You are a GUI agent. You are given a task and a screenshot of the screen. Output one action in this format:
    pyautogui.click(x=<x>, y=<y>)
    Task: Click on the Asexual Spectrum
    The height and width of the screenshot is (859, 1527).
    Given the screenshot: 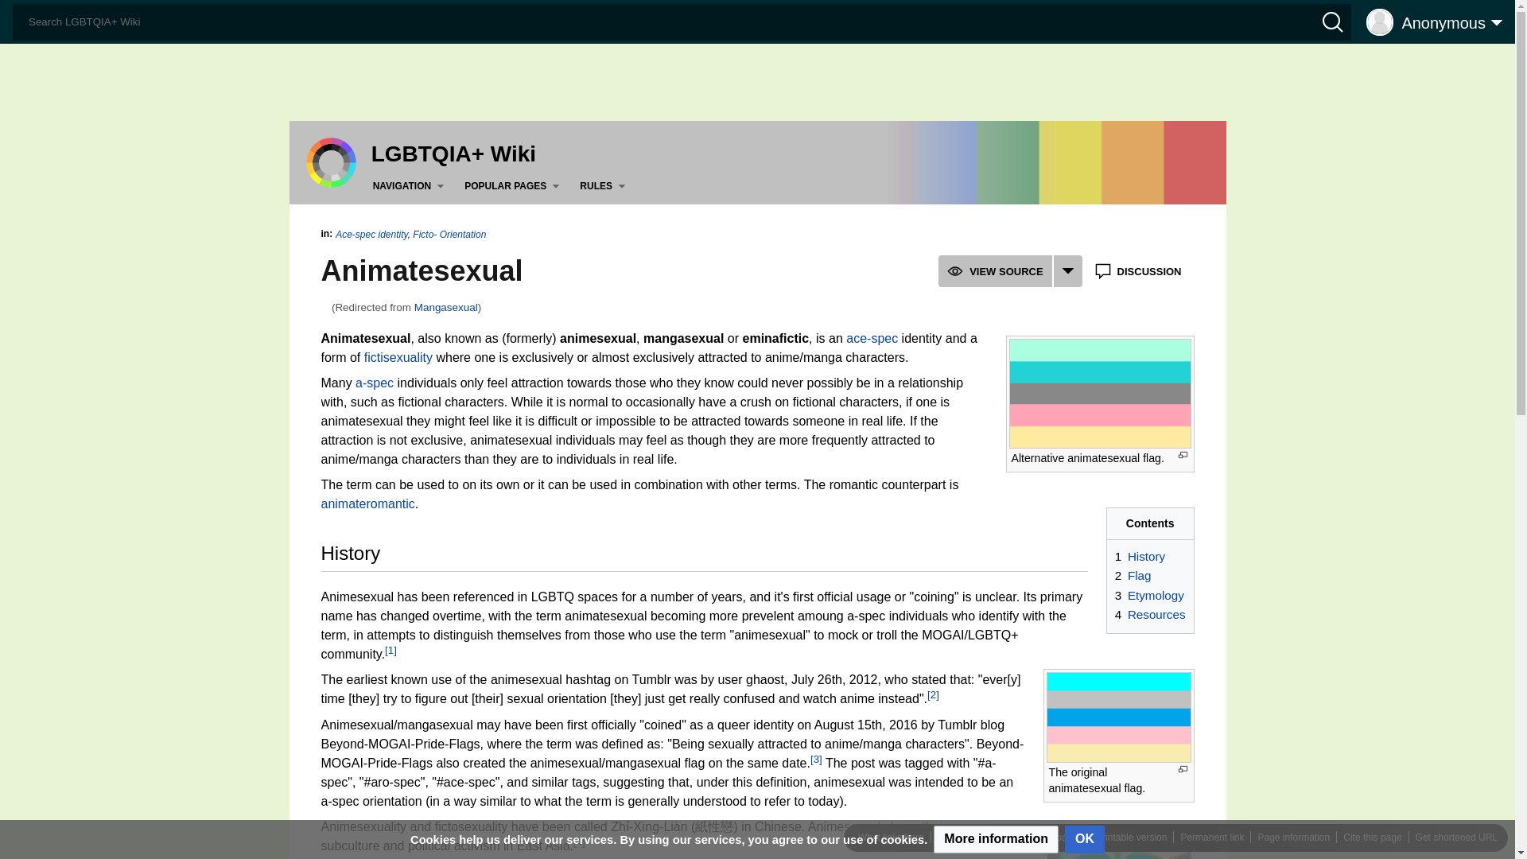 What is the action you would take?
    pyautogui.click(x=872, y=338)
    